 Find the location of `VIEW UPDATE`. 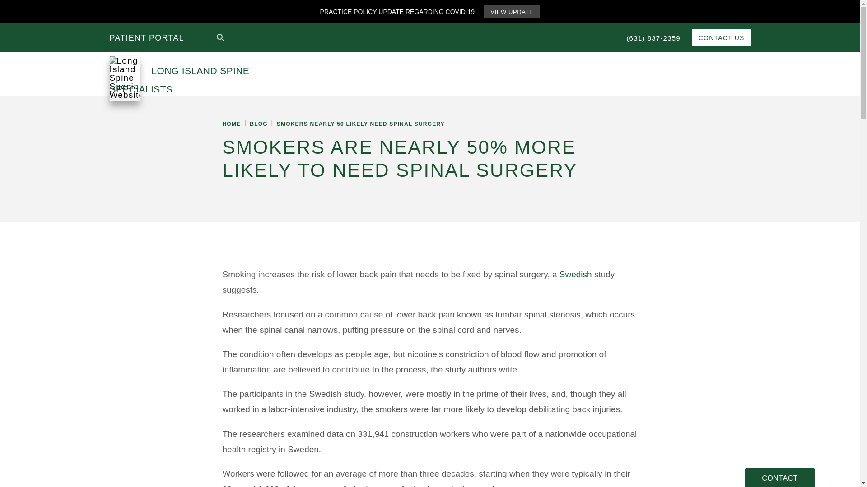

VIEW UPDATE is located at coordinates (512, 11).